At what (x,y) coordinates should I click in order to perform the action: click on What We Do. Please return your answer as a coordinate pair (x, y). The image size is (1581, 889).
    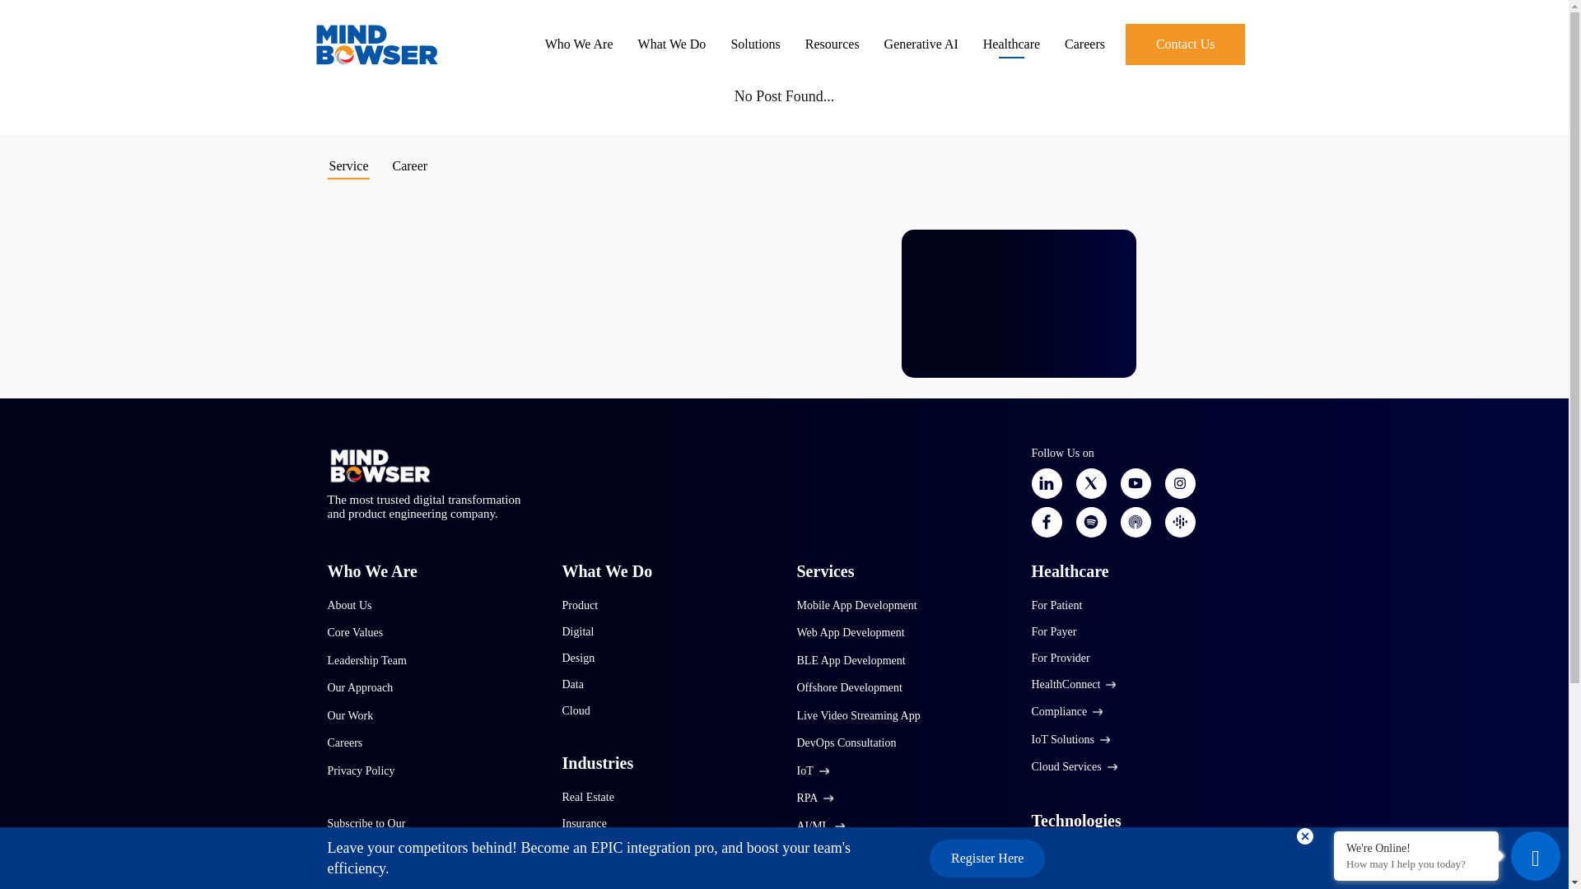
    Looking at the image, I should click on (672, 44).